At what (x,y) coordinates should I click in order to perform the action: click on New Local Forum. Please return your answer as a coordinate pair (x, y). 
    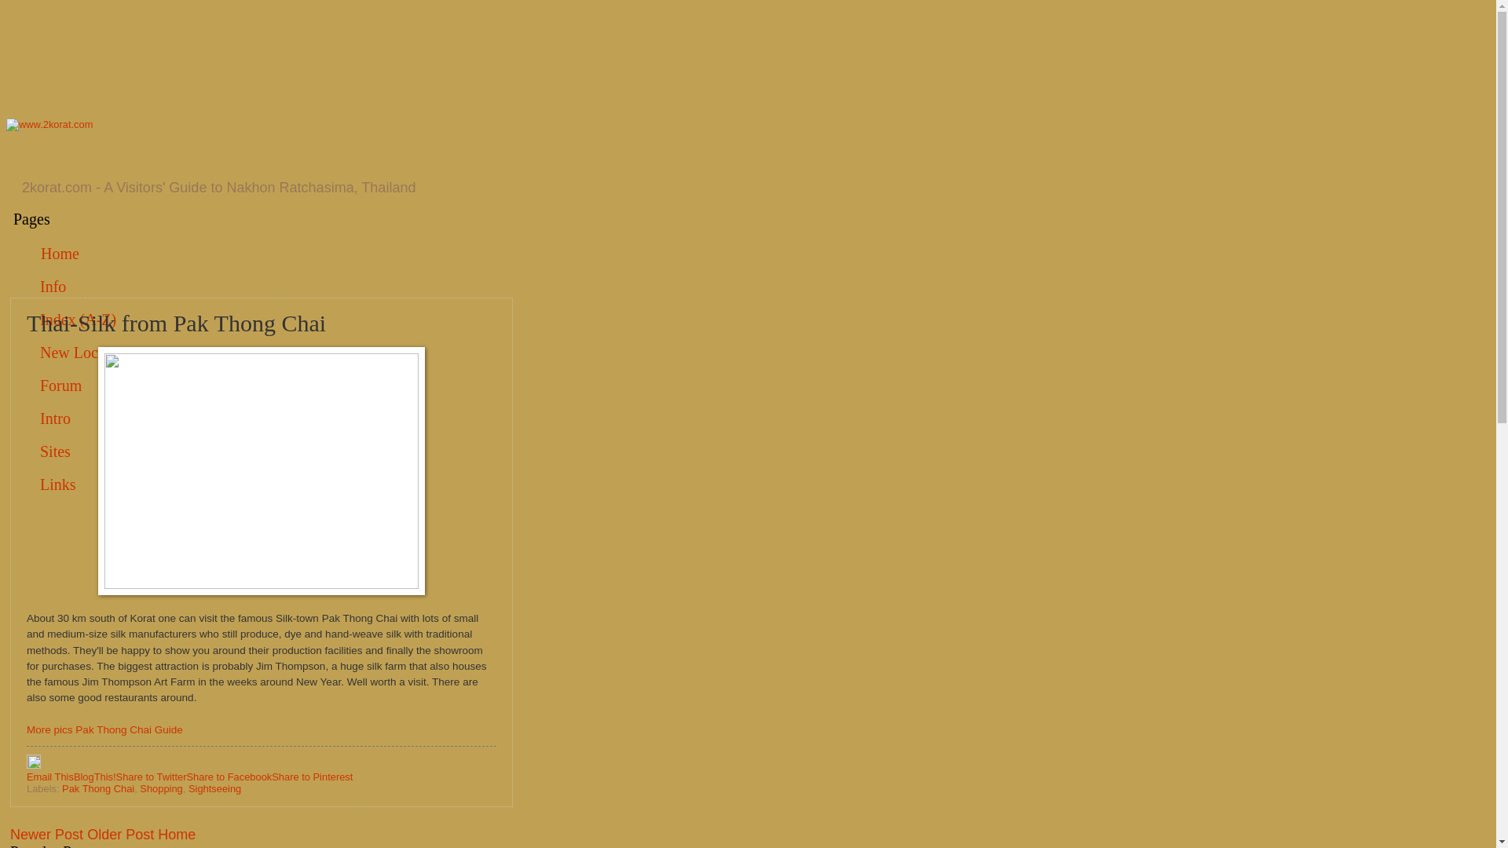
    Looking at the image, I should click on (98, 353).